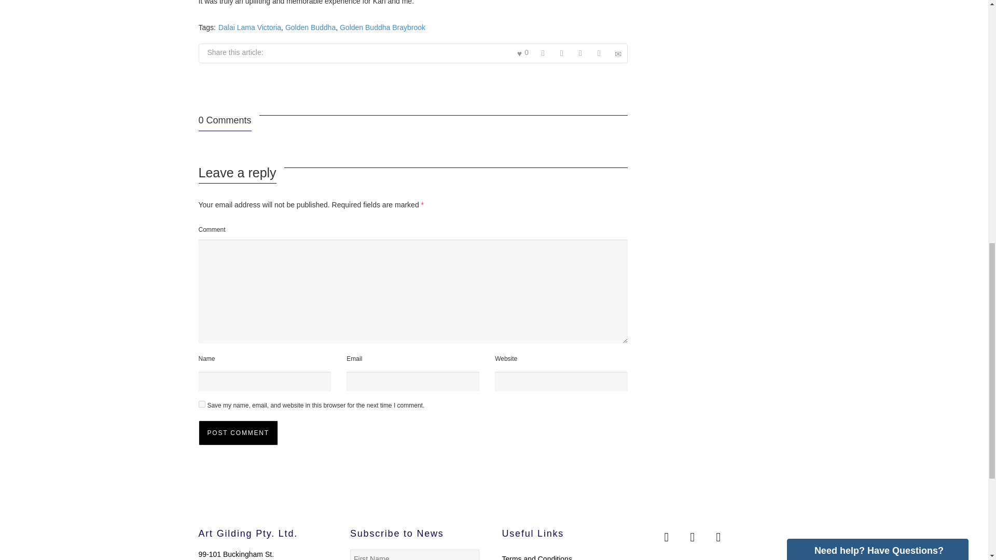 Image resolution: width=996 pixels, height=560 pixels. Describe the element at coordinates (201, 404) in the screenshot. I see `yes` at that location.